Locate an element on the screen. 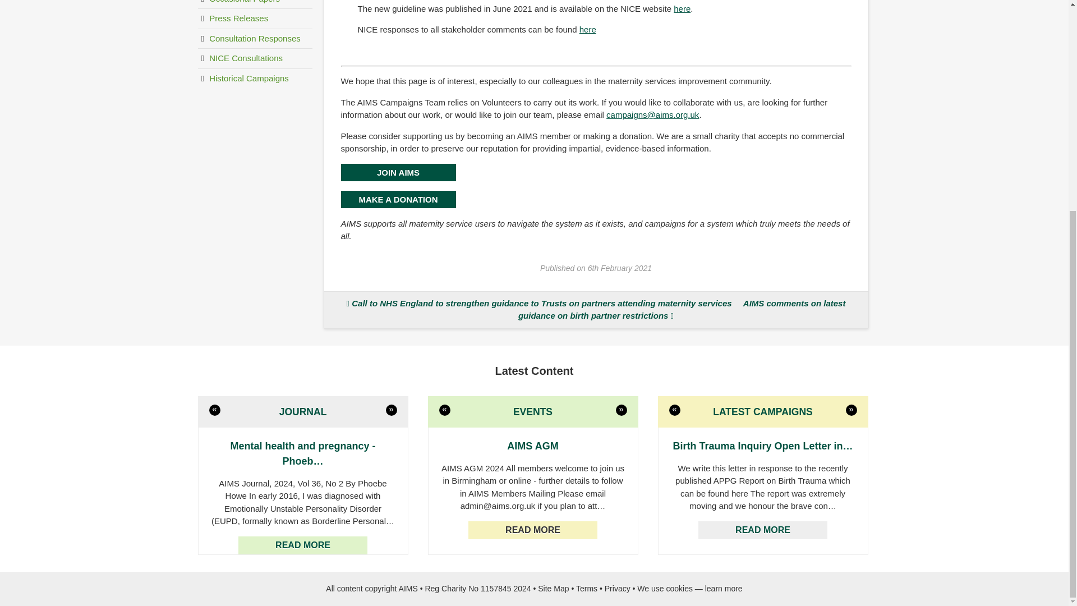 The image size is (1077, 606). Historical Campaigns is located at coordinates (255, 78).